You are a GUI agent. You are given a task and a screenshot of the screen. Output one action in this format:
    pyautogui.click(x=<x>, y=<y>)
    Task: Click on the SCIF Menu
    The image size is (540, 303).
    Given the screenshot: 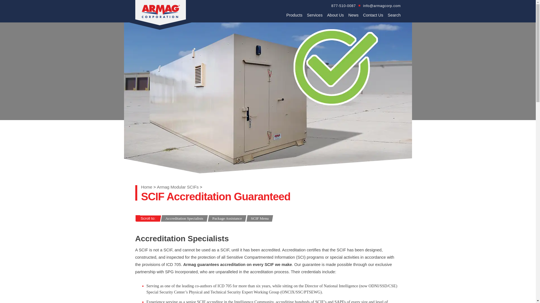 What is the action you would take?
    pyautogui.click(x=260, y=218)
    